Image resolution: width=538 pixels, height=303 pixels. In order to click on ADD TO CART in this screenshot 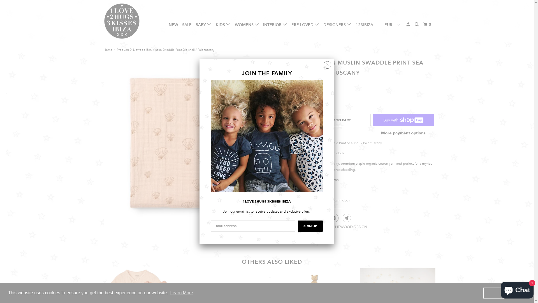, I will do `click(340, 120)`.